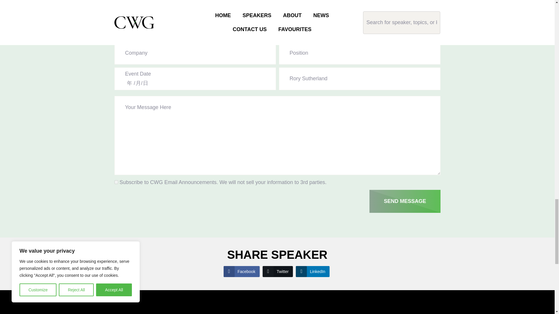 Image resolution: width=559 pixels, height=314 pixels. What do you see at coordinates (116, 182) in the screenshot?
I see `1` at bounding box center [116, 182].